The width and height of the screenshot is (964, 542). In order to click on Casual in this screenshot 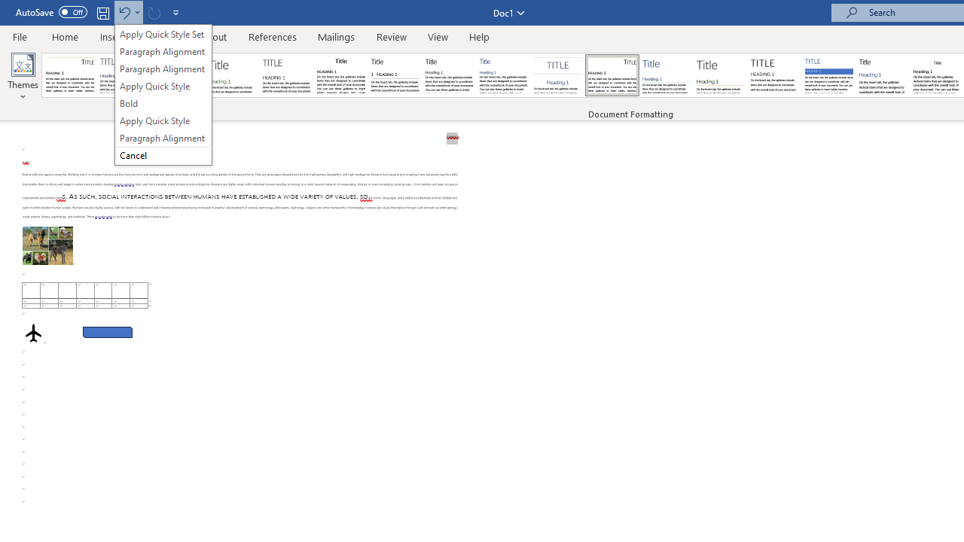, I will do `click(504, 75)`.